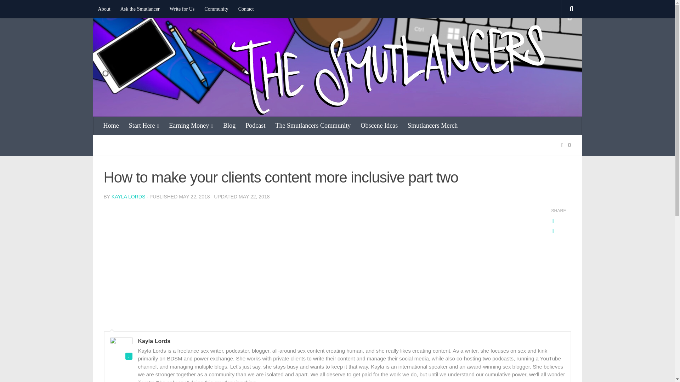 Image resolution: width=680 pixels, height=382 pixels. I want to click on Write for Us, so click(182, 8).